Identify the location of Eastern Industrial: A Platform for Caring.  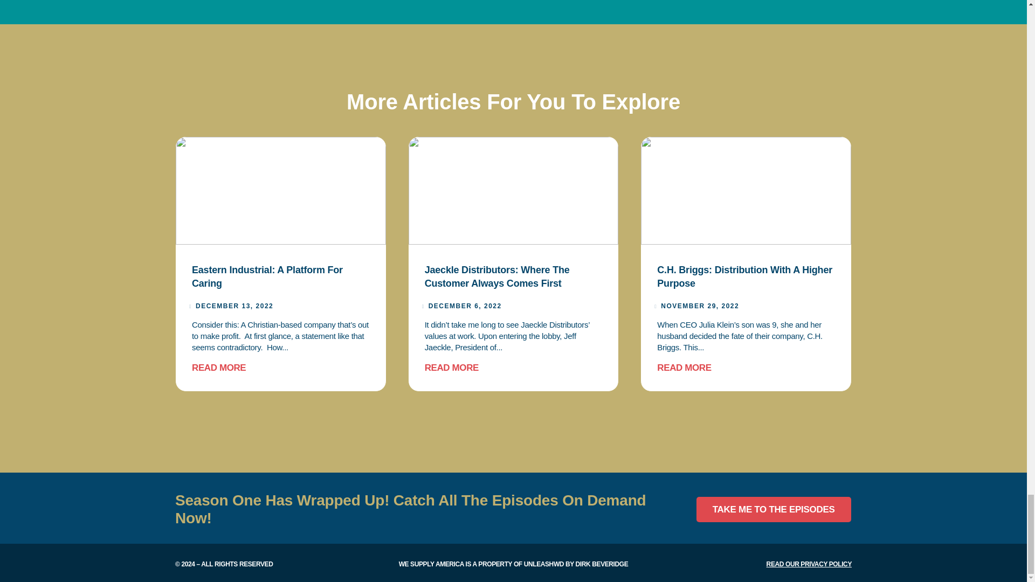
(267, 276).